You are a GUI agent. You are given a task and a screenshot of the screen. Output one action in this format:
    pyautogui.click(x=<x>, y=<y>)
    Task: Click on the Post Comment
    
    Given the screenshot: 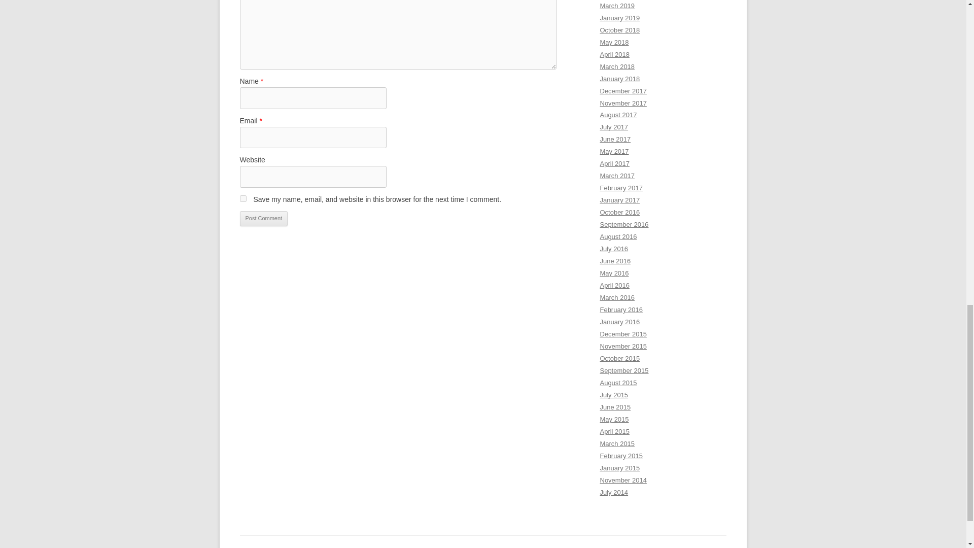 What is the action you would take?
    pyautogui.click(x=263, y=218)
    